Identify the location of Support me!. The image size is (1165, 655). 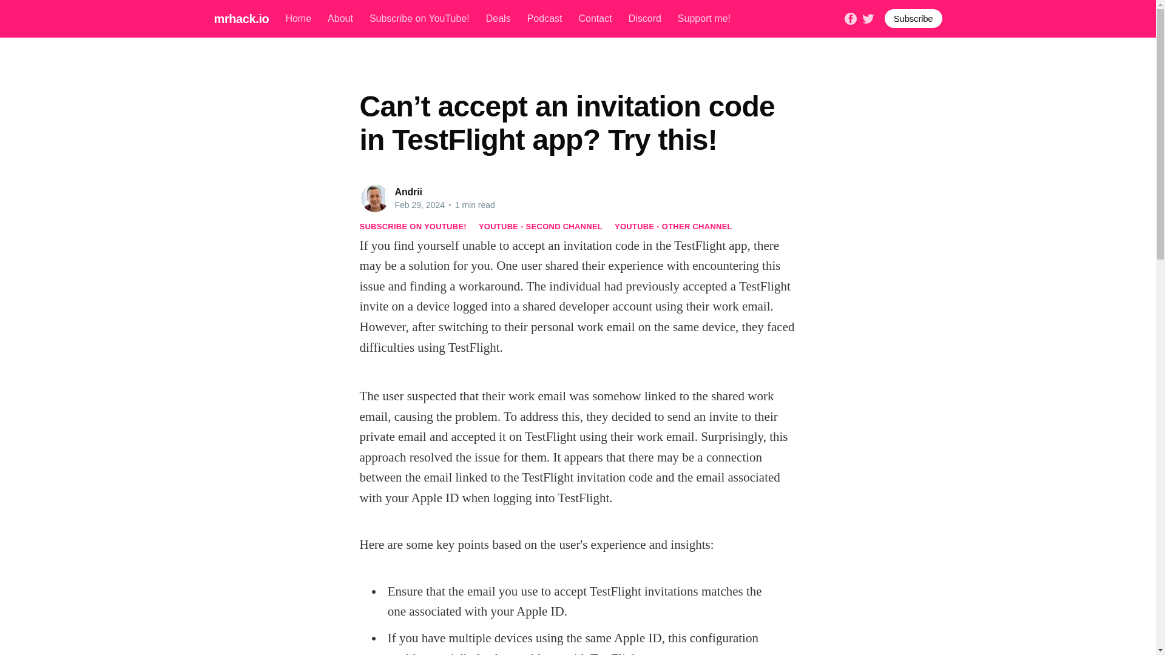
(704, 18).